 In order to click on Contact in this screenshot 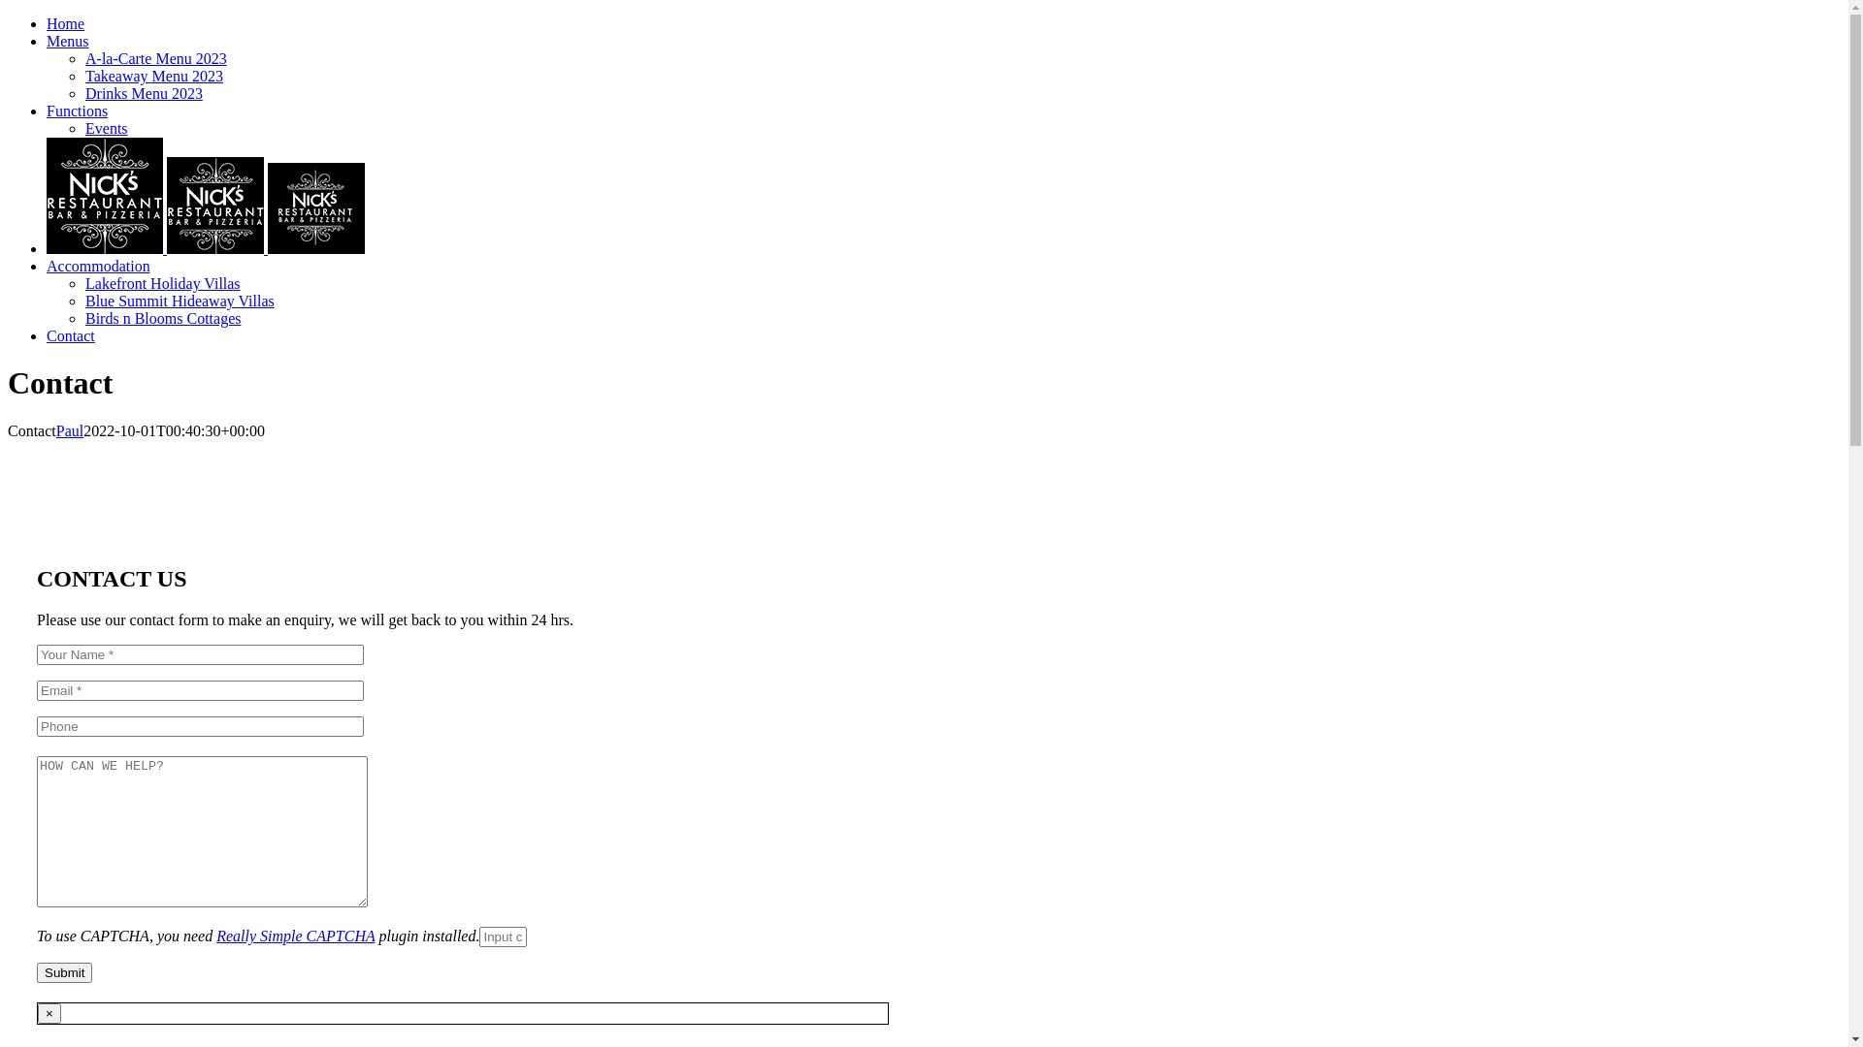, I will do `click(71, 335)`.